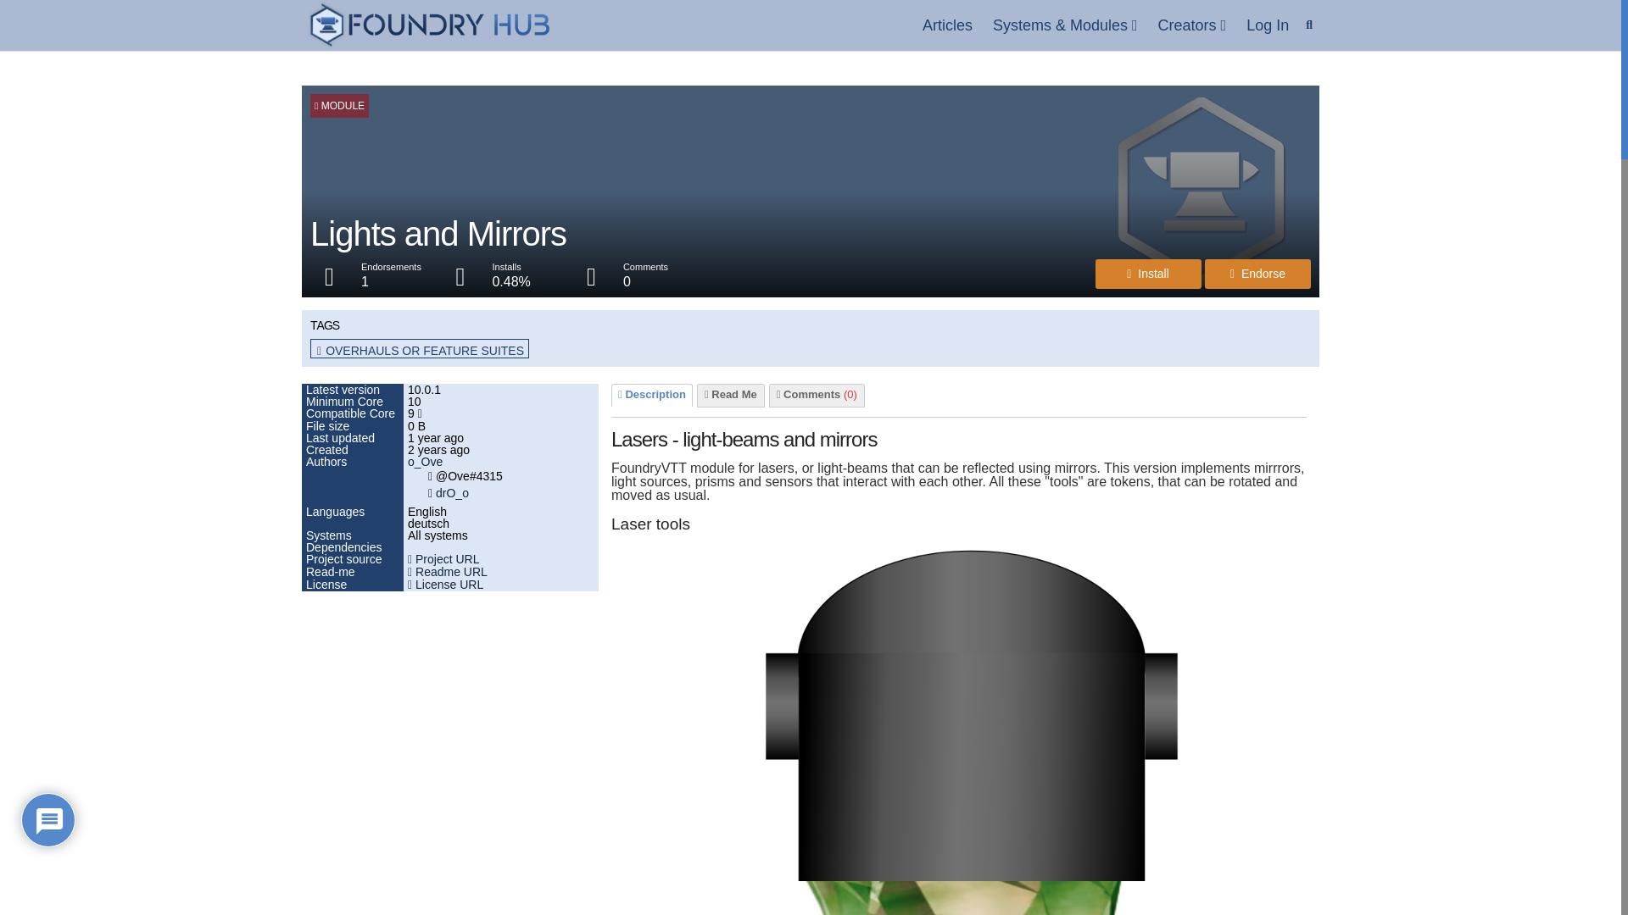  I want to click on Project URL, so click(443, 559).